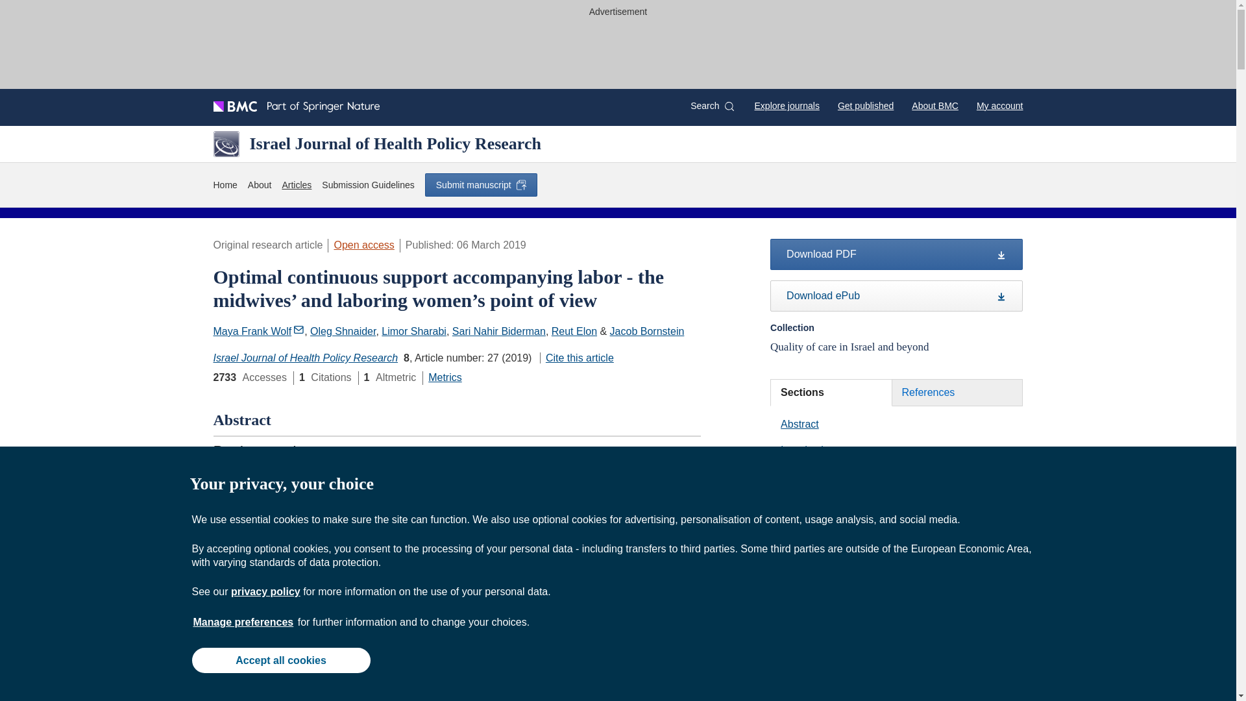 Image resolution: width=1246 pixels, height=701 pixels. What do you see at coordinates (865, 105) in the screenshot?
I see `Get published` at bounding box center [865, 105].